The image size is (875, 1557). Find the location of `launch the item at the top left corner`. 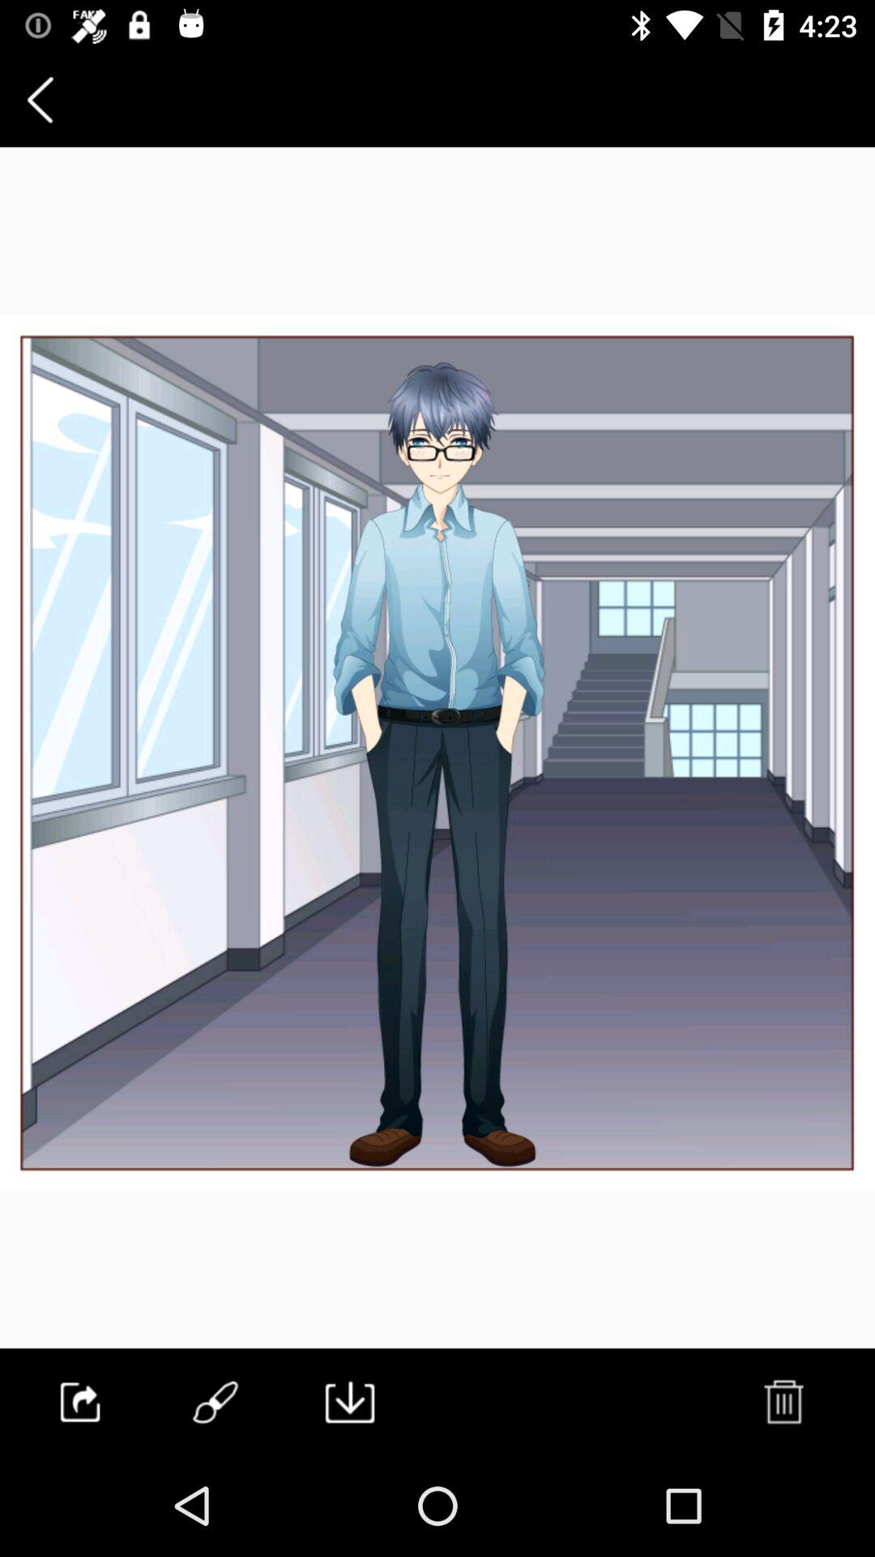

launch the item at the top left corner is located at coordinates (41, 99).